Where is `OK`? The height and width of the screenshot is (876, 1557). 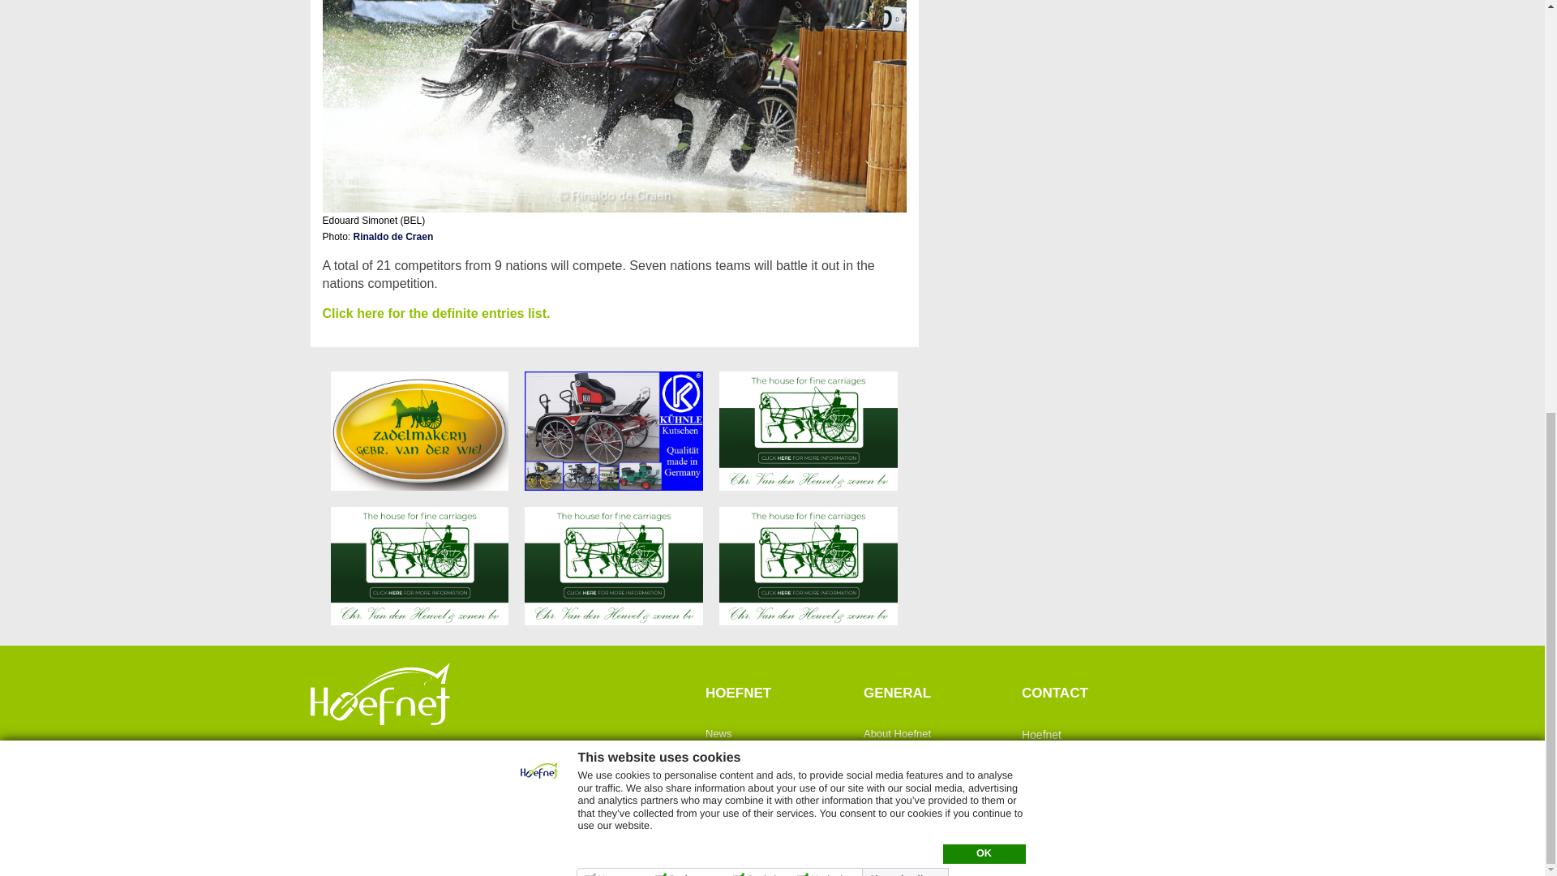 OK is located at coordinates (983, 75).